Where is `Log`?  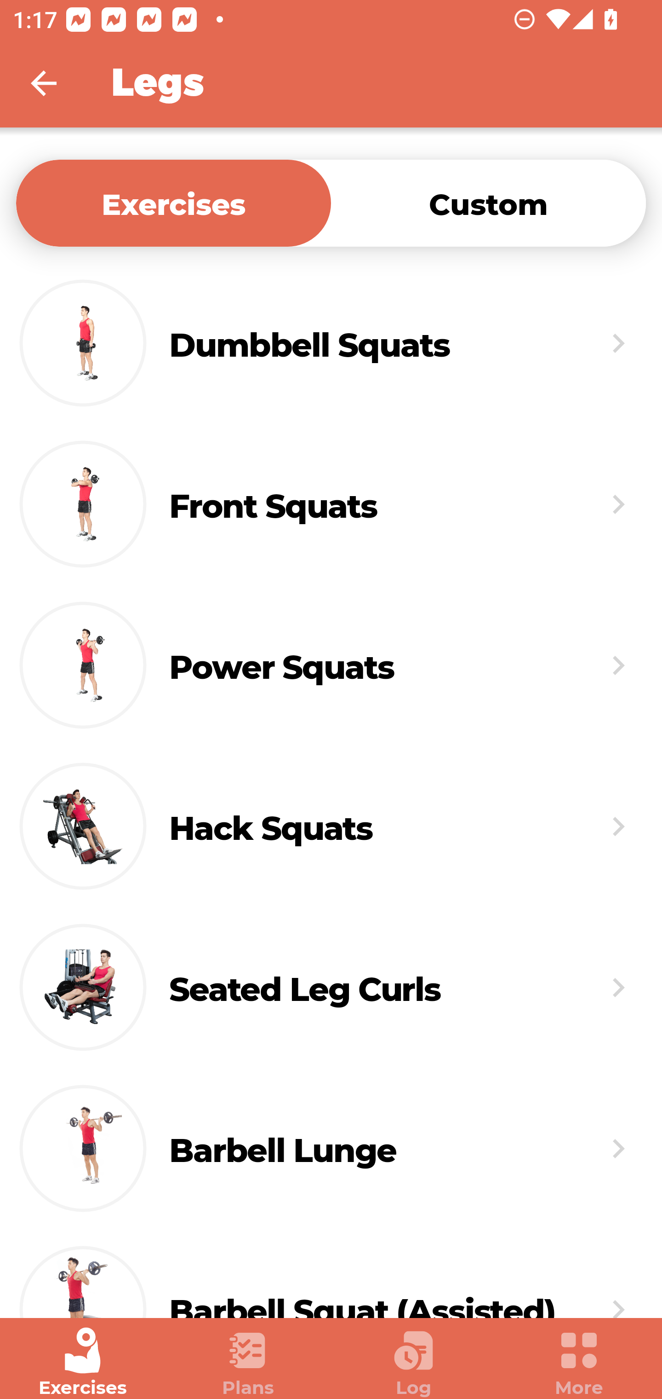 Log is located at coordinates (414, 1362).